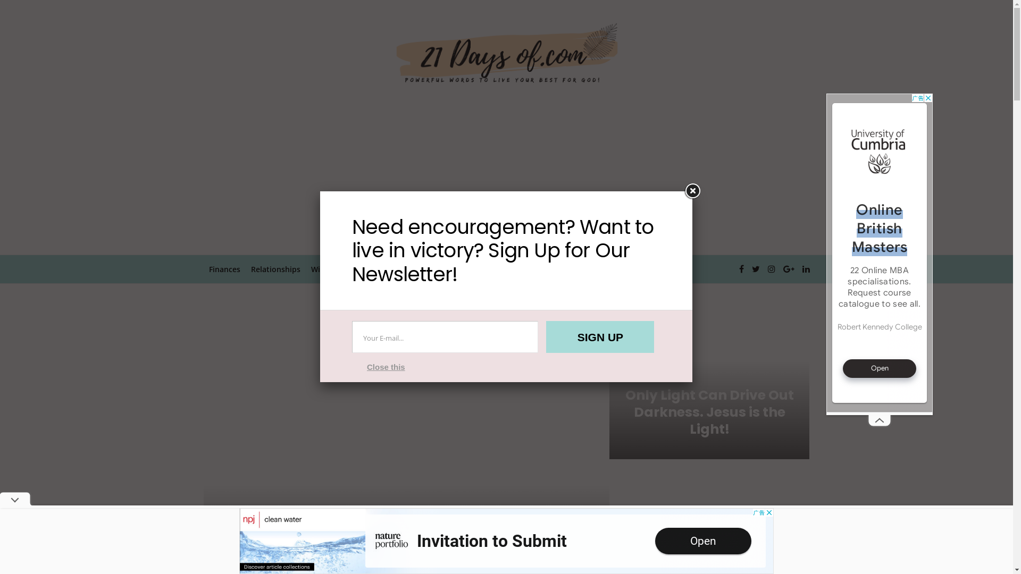 The height and width of the screenshot is (574, 1021). I want to click on Finances, so click(224, 269).